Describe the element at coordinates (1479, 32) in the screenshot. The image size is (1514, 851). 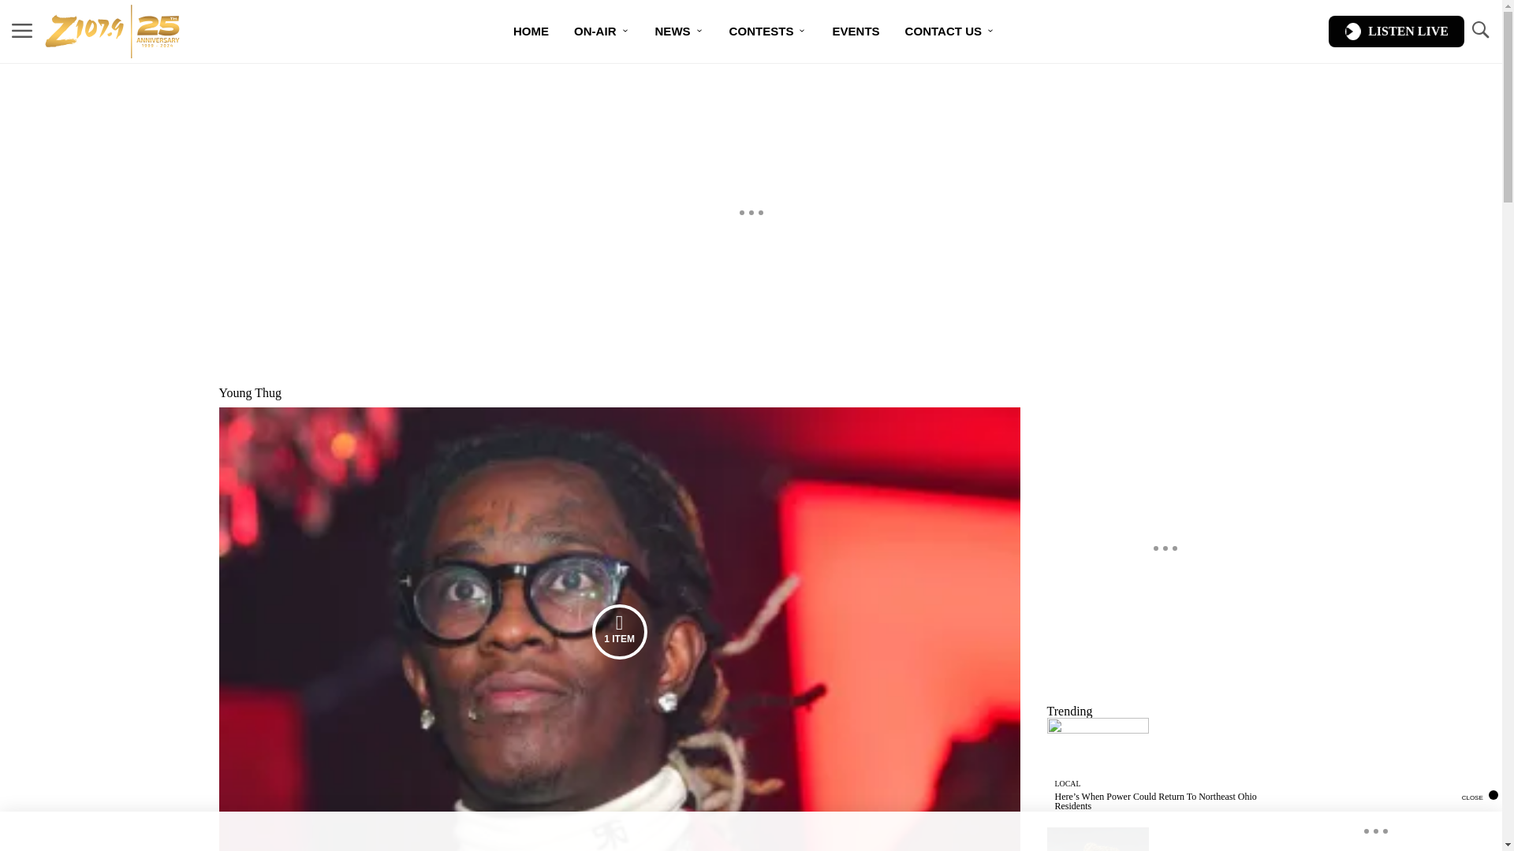
I see `TOGGLE SEARCH` at that location.